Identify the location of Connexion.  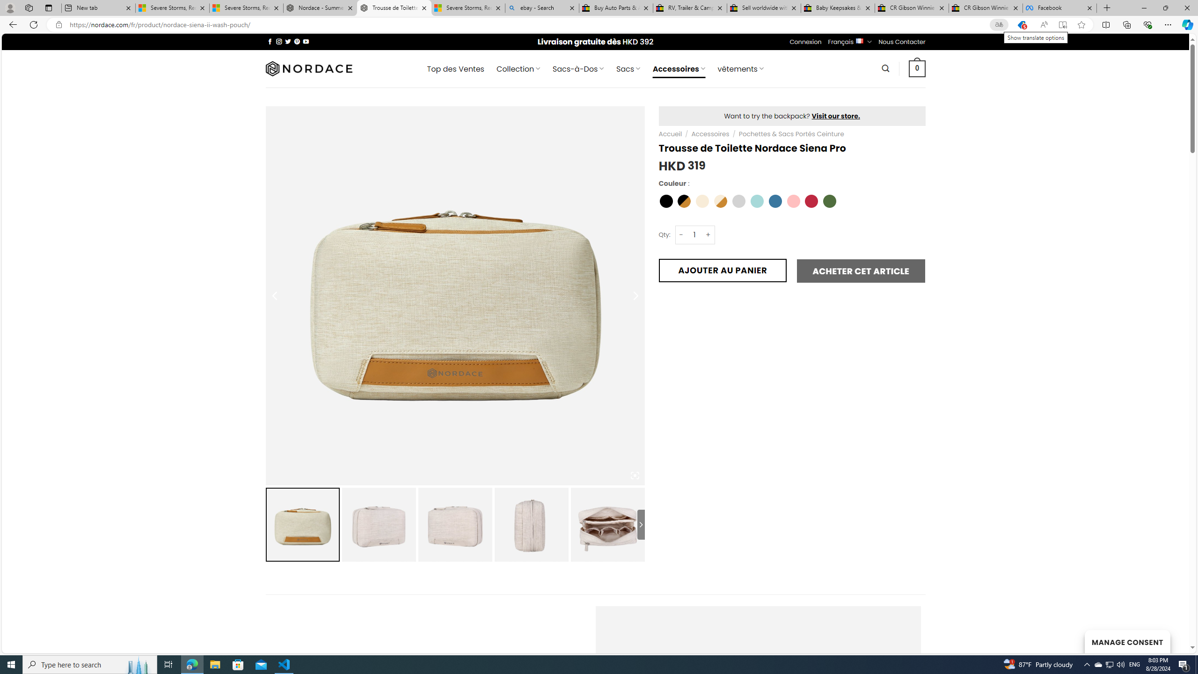
(806, 42).